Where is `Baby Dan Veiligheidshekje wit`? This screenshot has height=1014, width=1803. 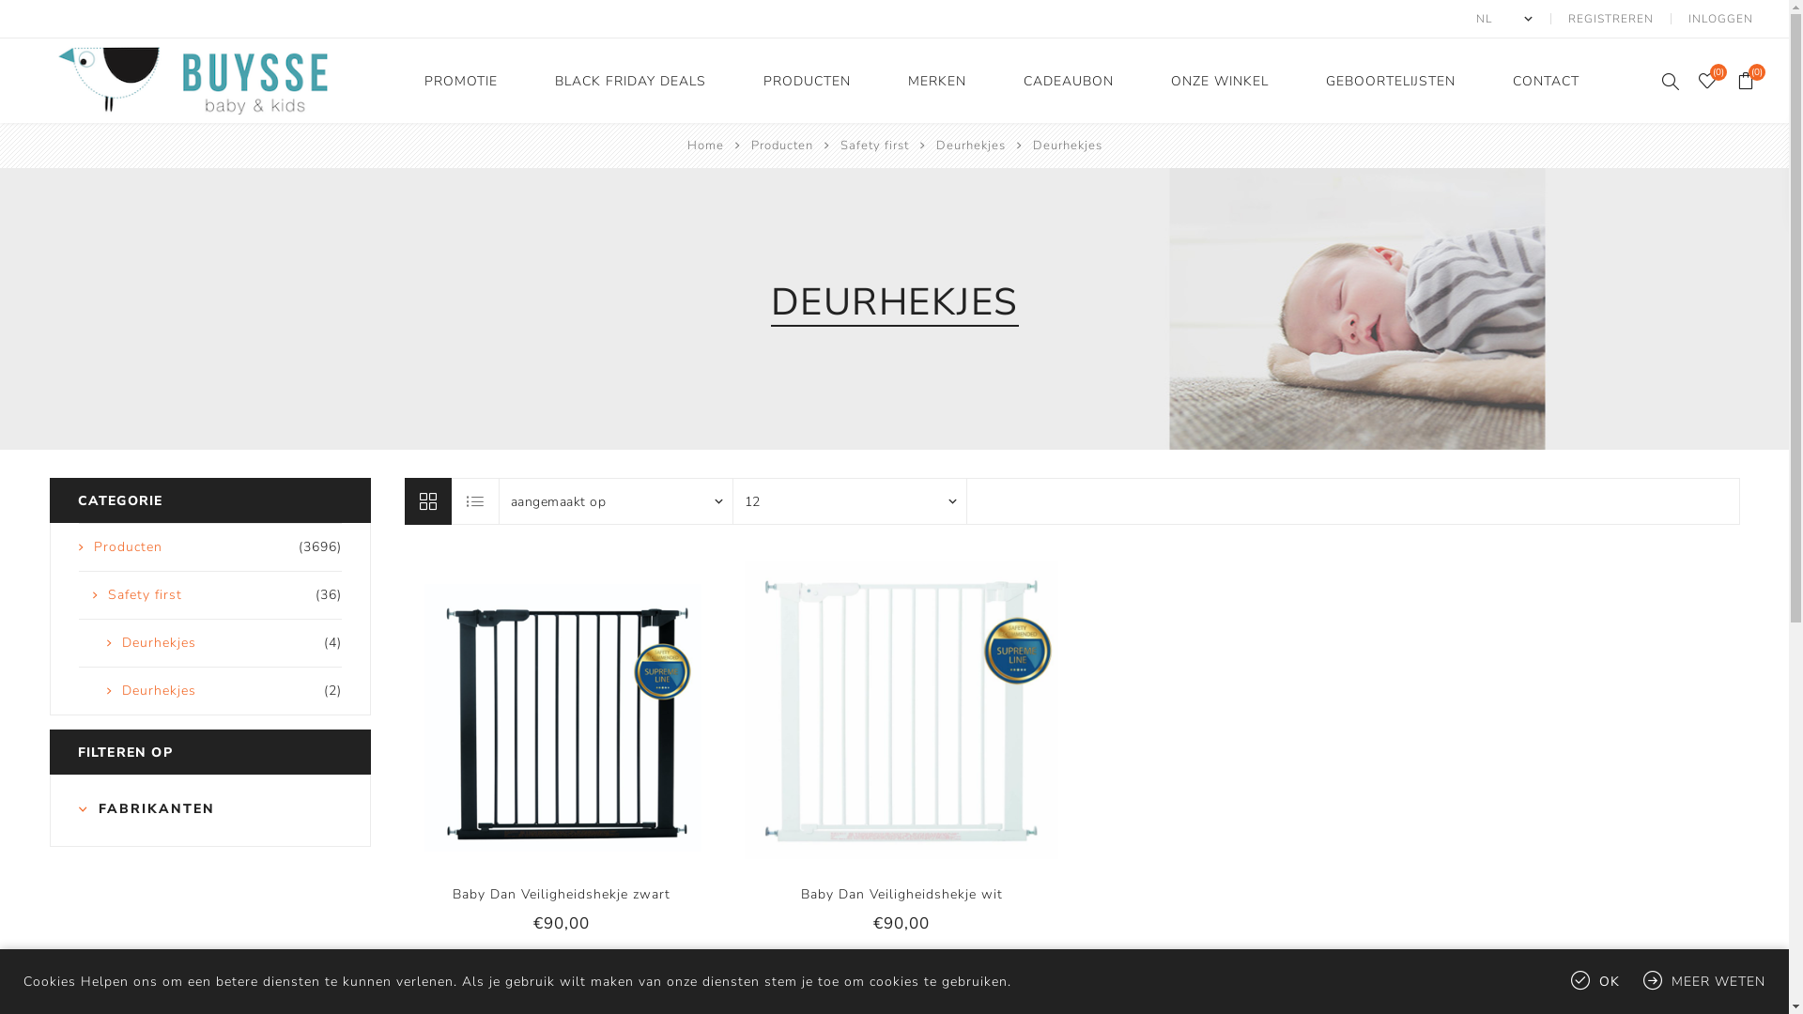
Baby Dan Veiligheidshekje wit is located at coordinates (901, 894).